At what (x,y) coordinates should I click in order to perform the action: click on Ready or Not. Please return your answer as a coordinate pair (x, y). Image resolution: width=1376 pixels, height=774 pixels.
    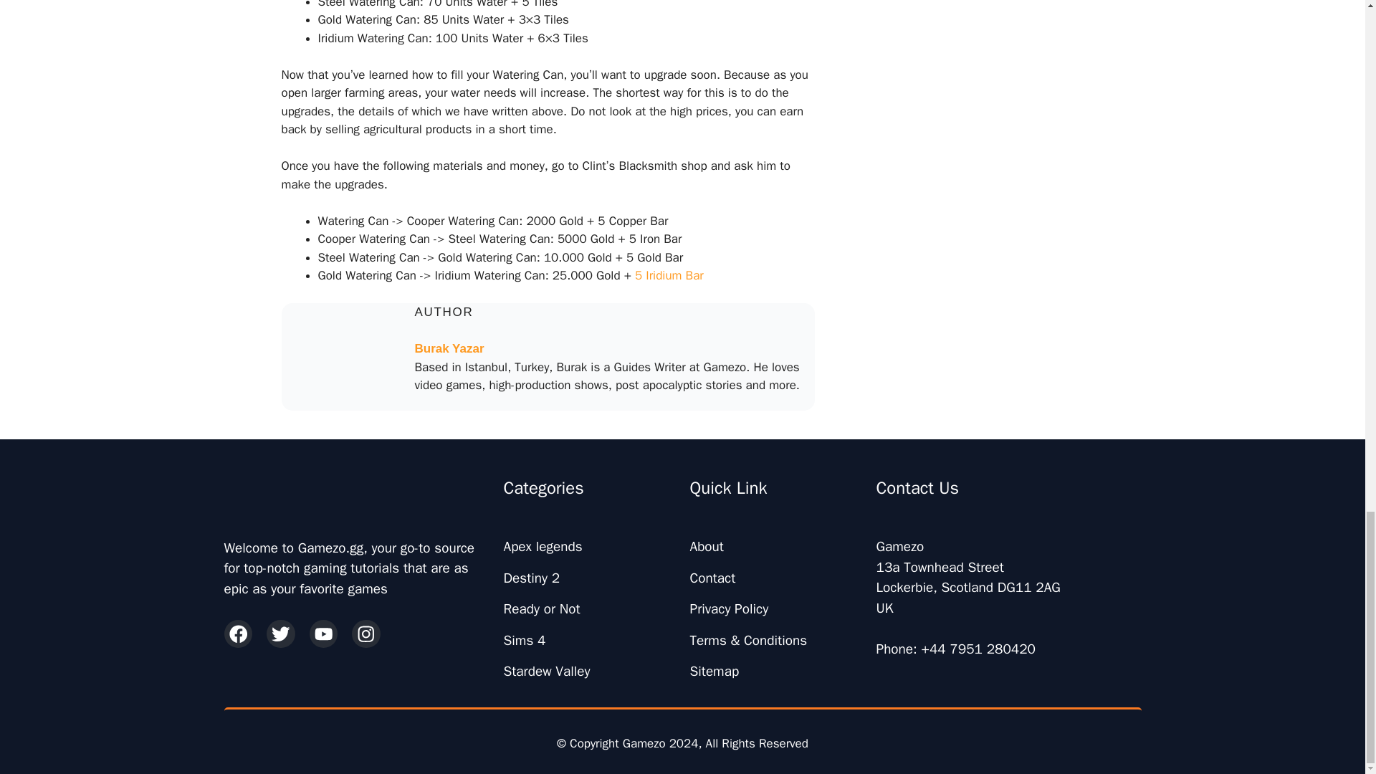
    Looking at the image, I should click on (541, 609).